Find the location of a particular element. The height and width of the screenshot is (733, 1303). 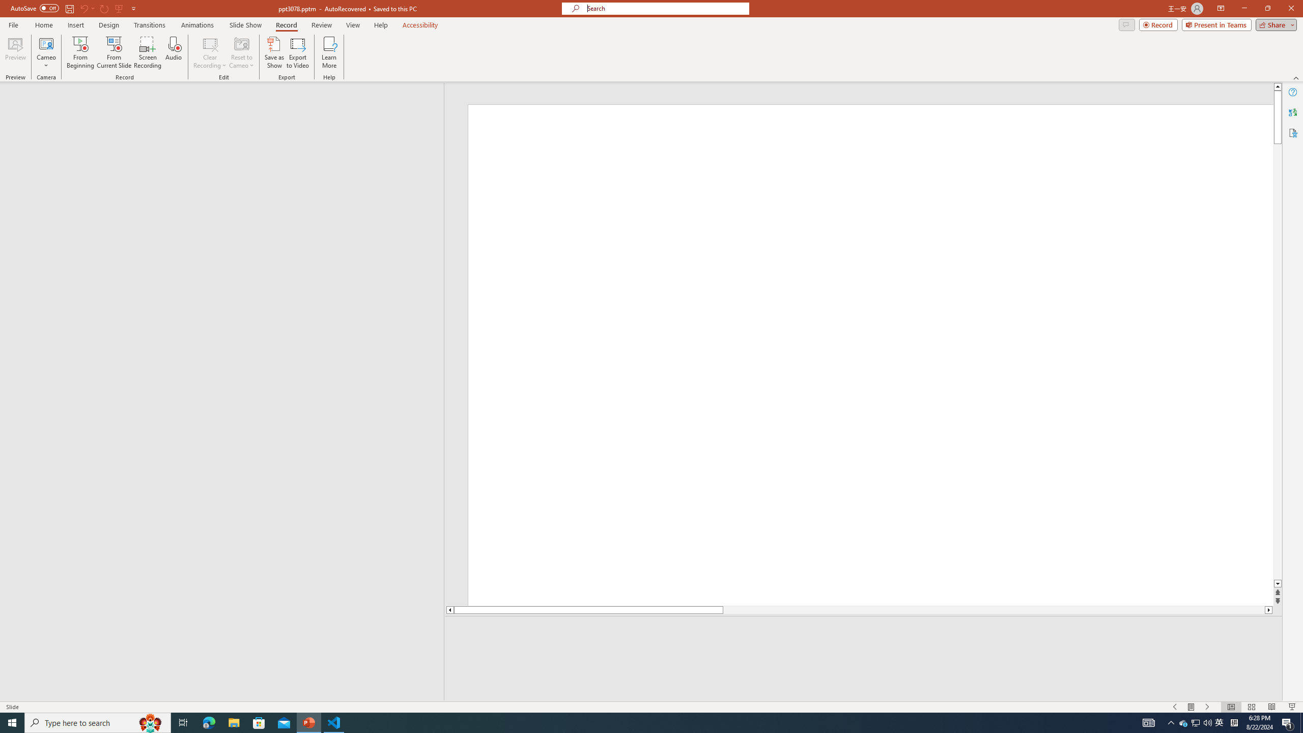

Menu On is located at coordinates (1191, 707).